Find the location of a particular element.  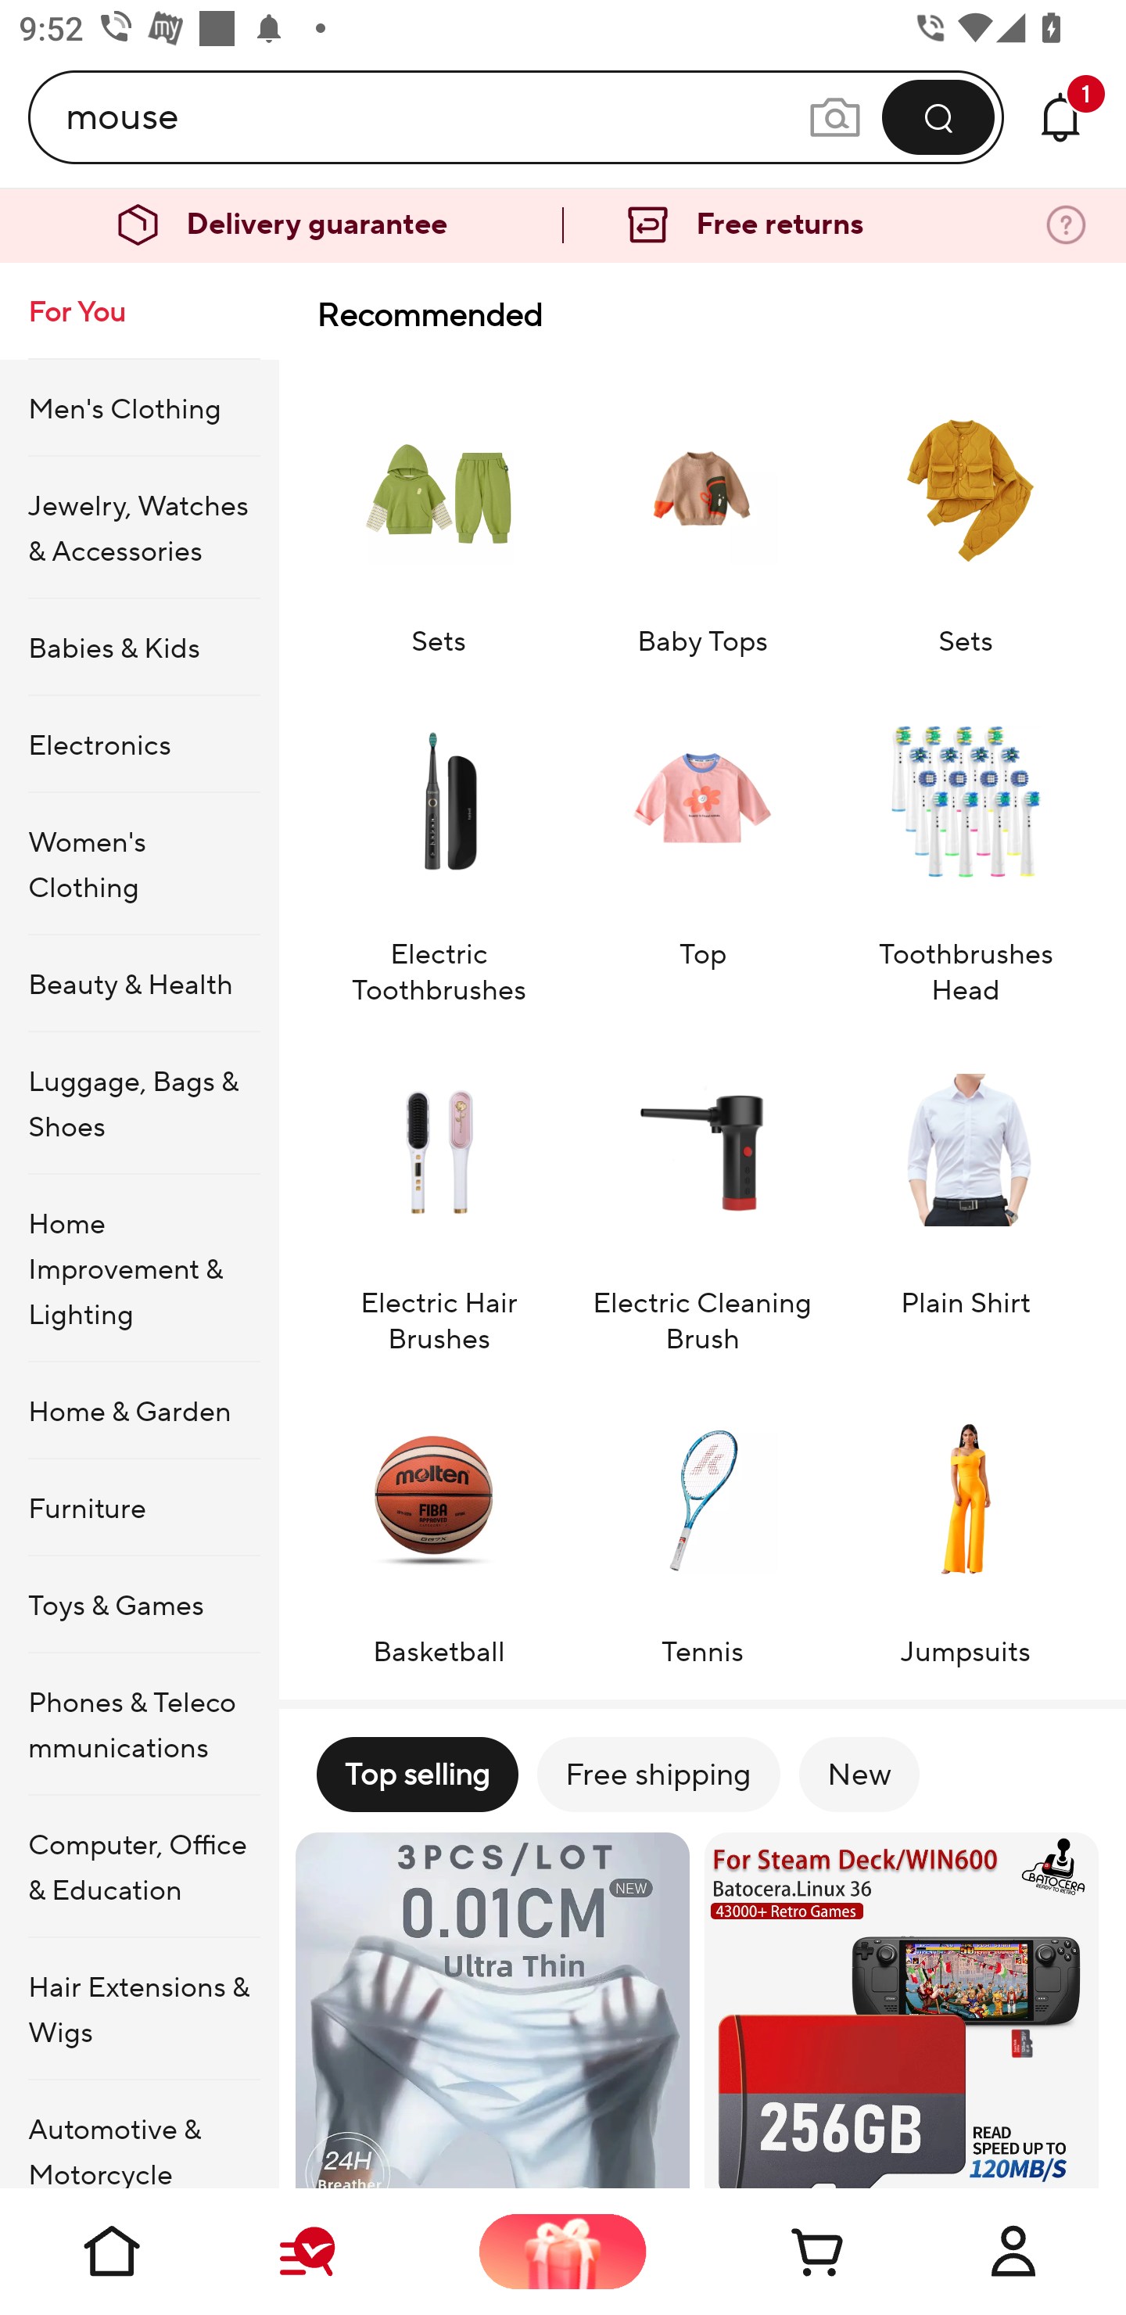

For You is located at coordinates (139, 311).